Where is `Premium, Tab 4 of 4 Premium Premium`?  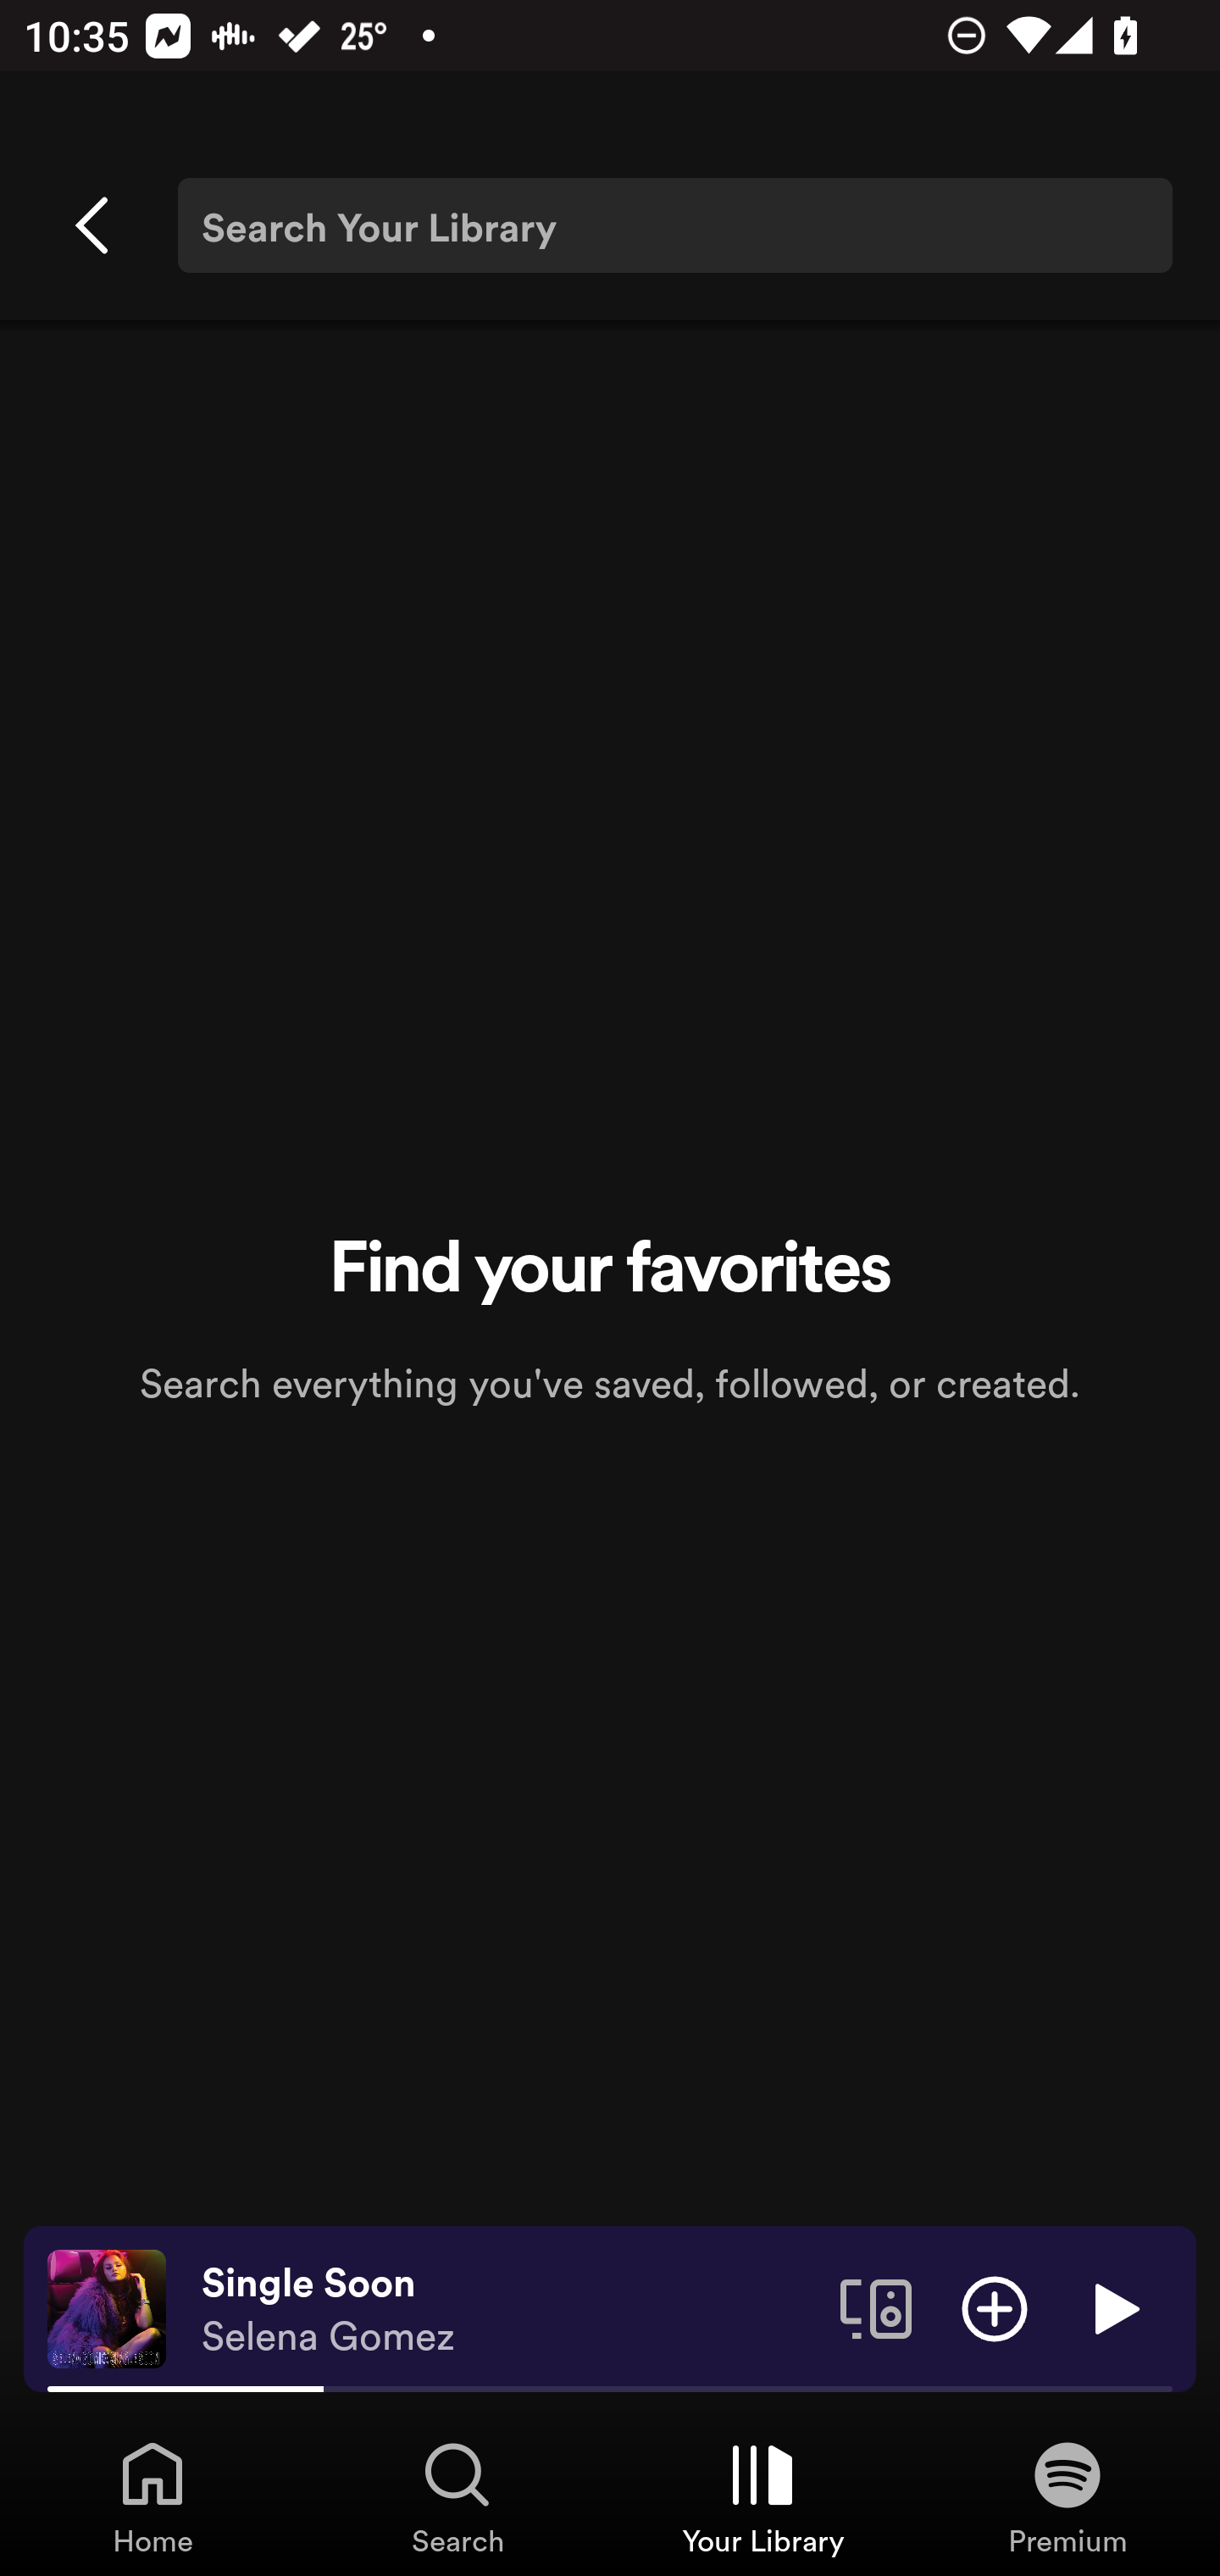 Premium, Tab 4 of 4 Premium Premium is located at coordinates (1067, 2496).